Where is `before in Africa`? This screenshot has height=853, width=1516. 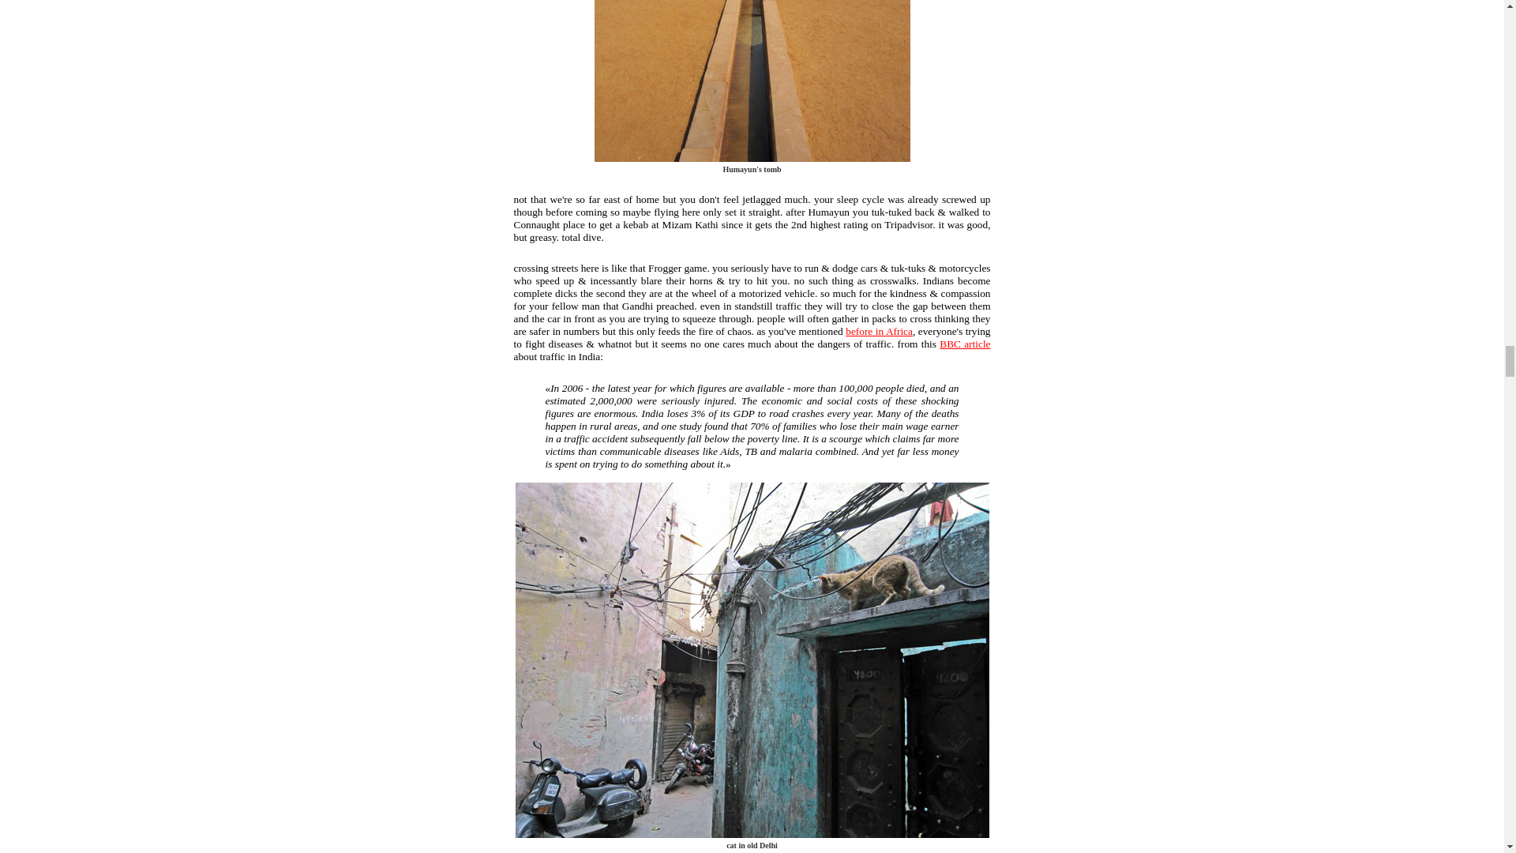 before in Africa is located at coordinates (879, 330).